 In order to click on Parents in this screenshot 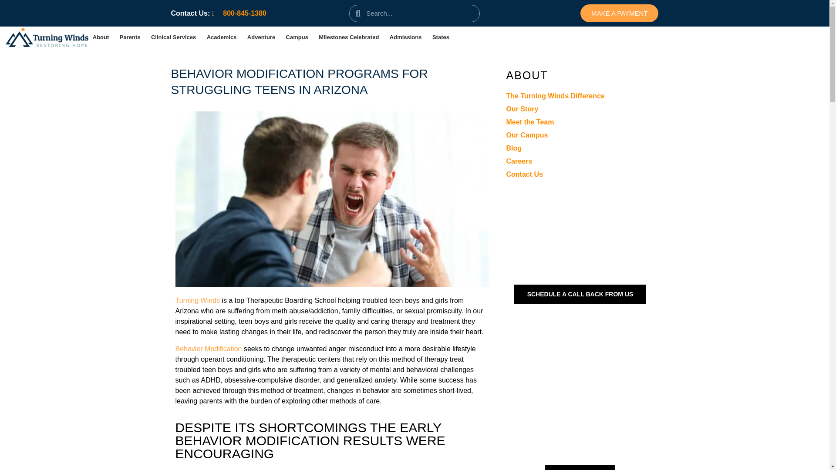, I will do `click(130, 37)`.